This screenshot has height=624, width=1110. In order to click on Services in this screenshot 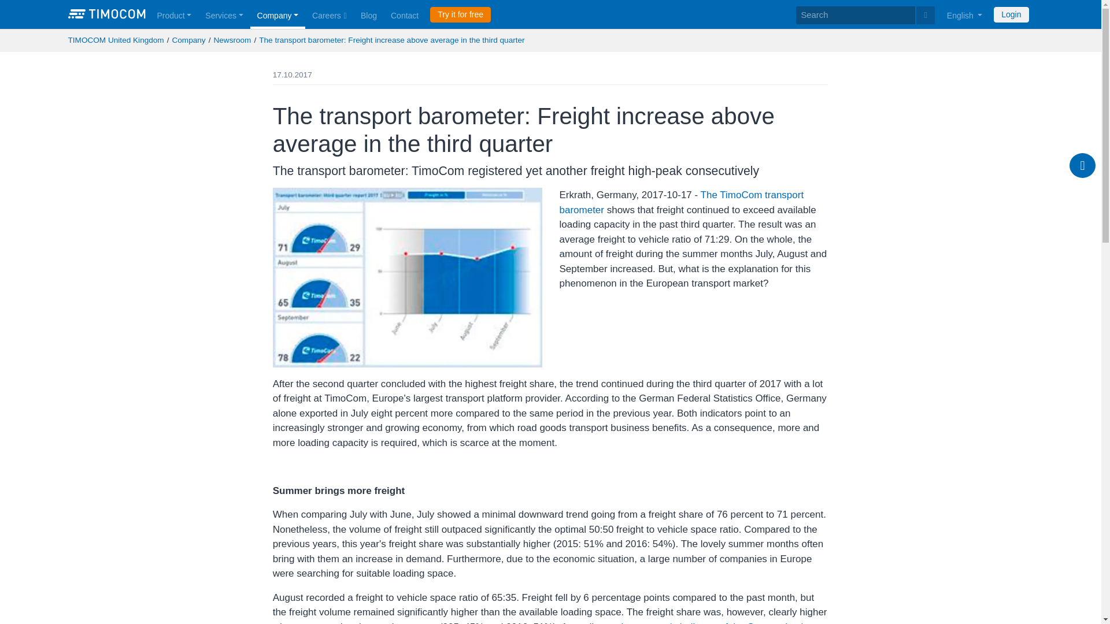, I will do `click(224, 14)`.